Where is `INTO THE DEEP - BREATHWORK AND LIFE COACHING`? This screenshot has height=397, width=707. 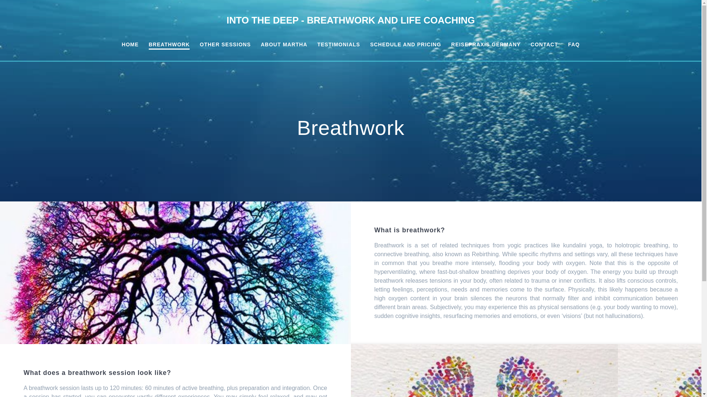
INTO THE DEEP - BREATHWORK AND LIFE COACHING is located at coordinates (350, 21).